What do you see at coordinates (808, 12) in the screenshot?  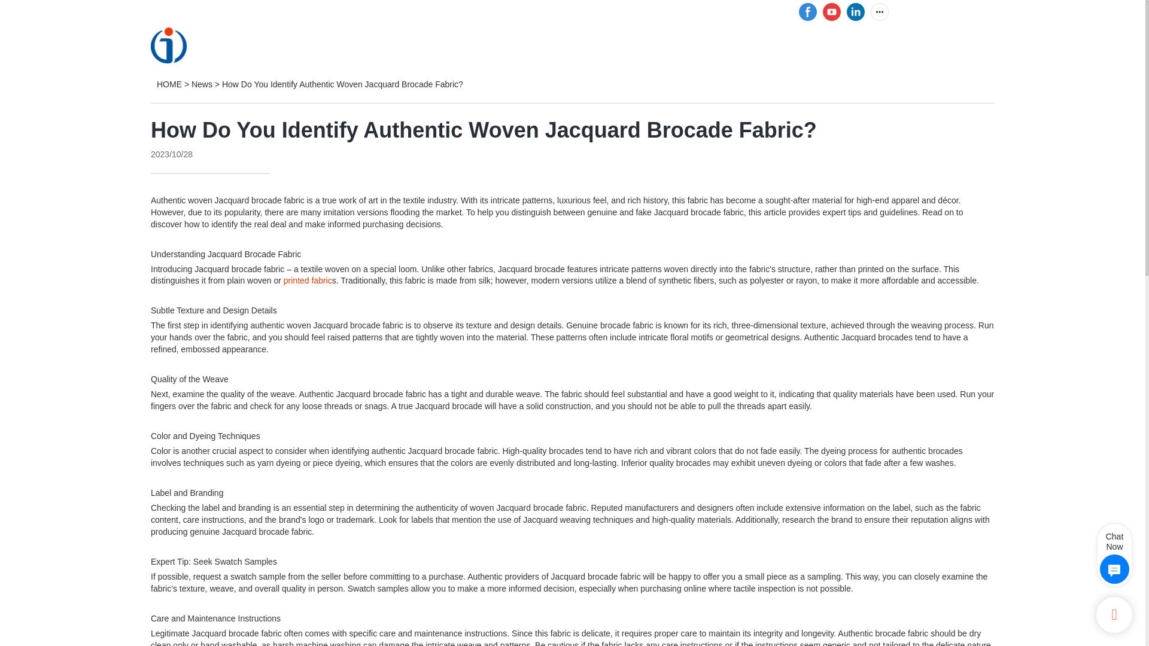 I see `facebook` at bounding box center [808, 12].